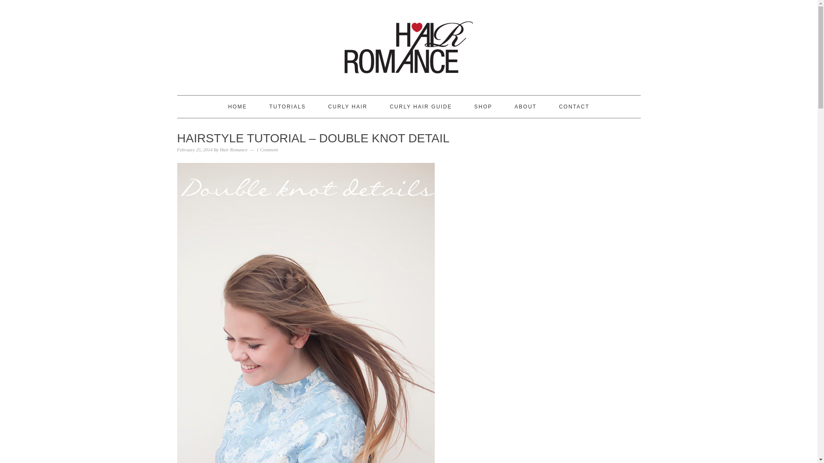 The image size is (824, 463). What do you see at coordinates (233, 150) in the screenshot?
I see `Hair Romance` at bounding box center [233, 150].